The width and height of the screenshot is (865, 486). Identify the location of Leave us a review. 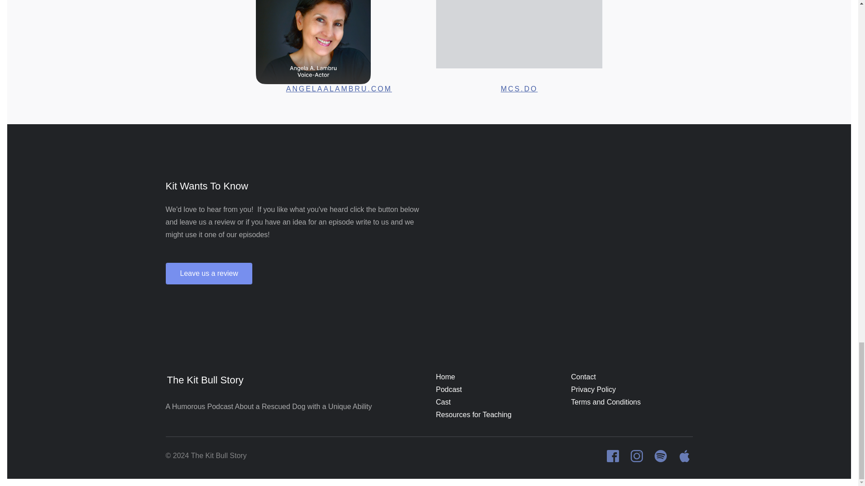
(209, 274).